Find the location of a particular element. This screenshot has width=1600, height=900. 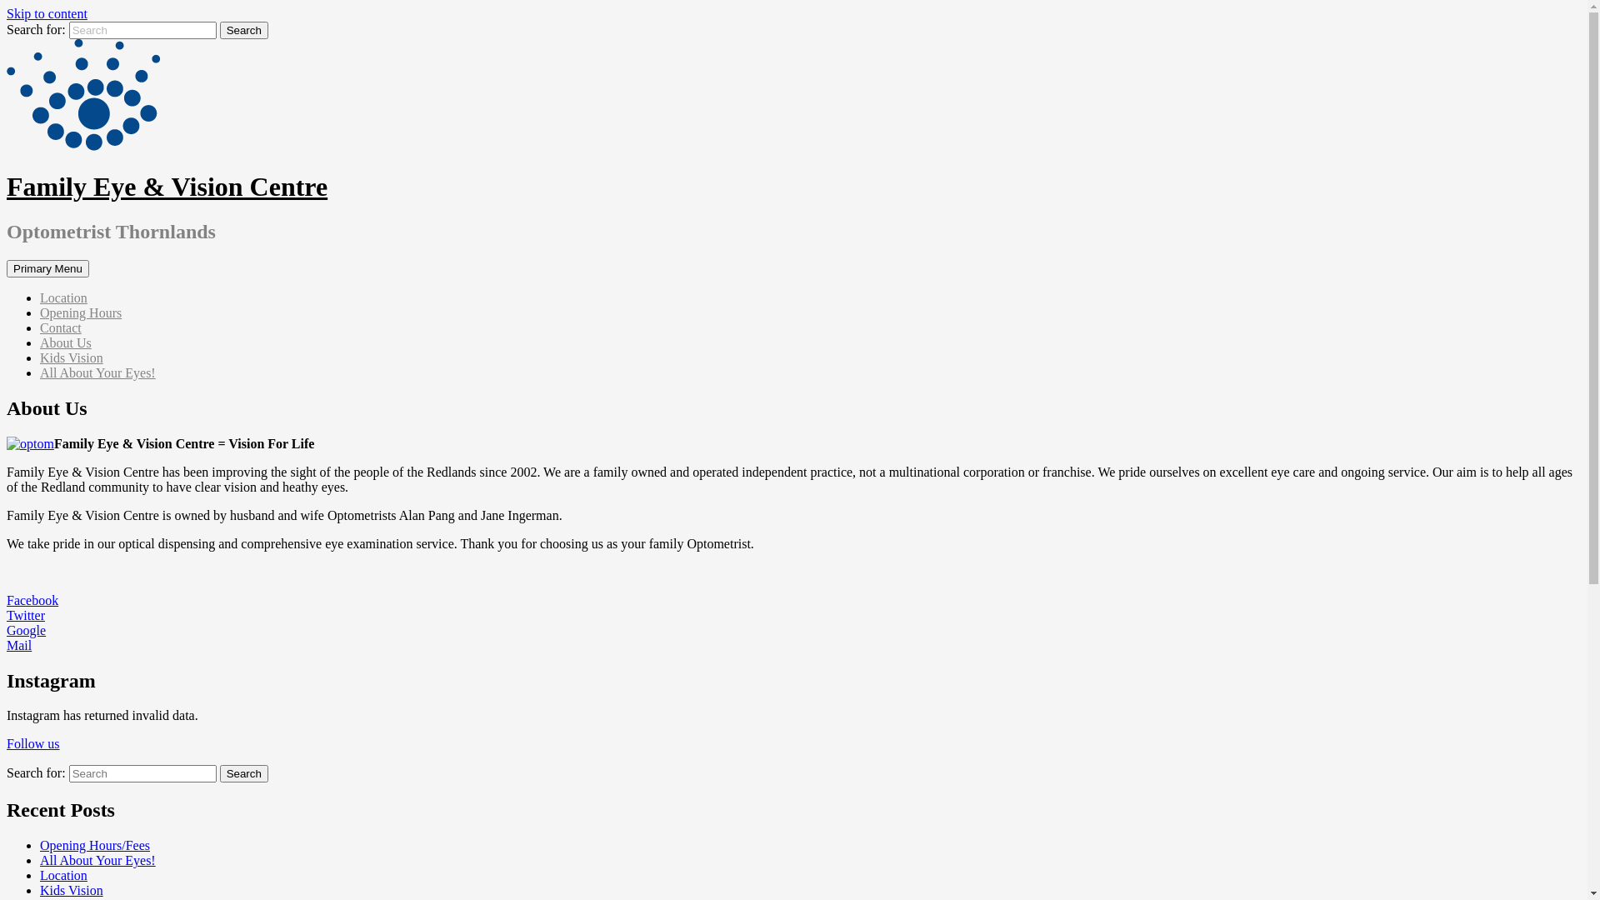

Contact is located at coordinates (61, 327).